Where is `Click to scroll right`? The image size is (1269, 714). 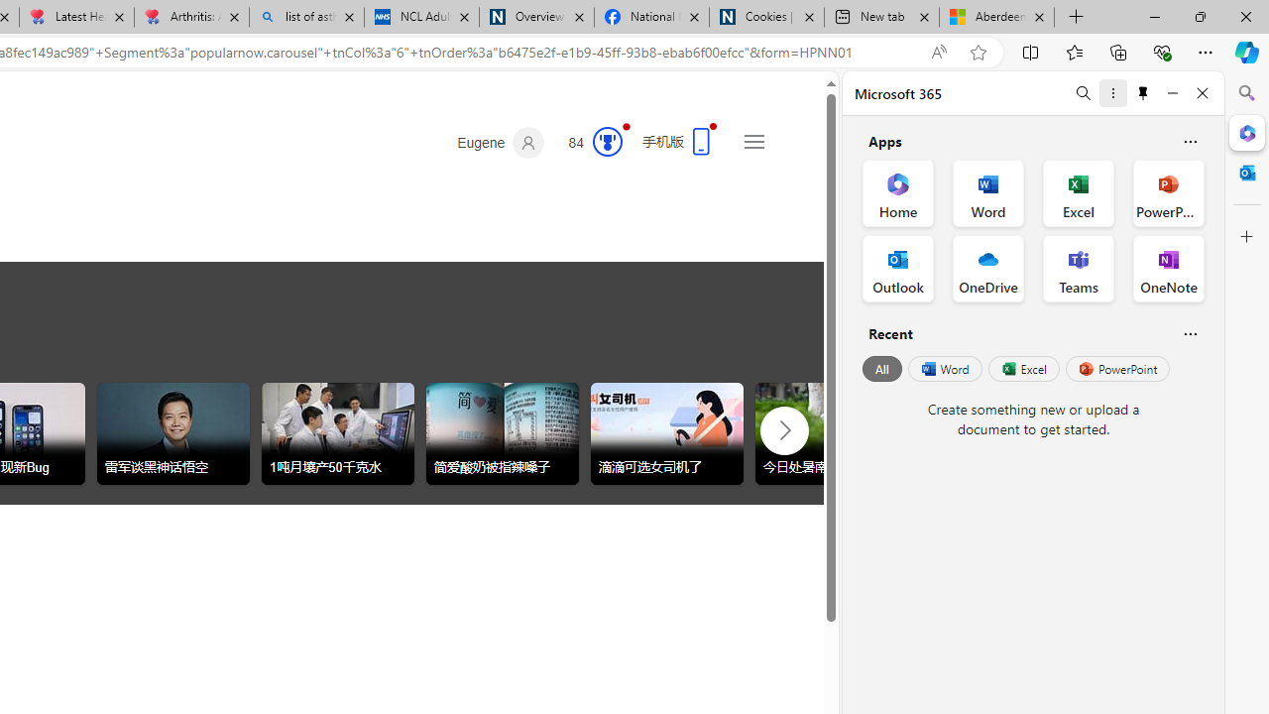 Click to scroll right is located at coordinates (783, 428).